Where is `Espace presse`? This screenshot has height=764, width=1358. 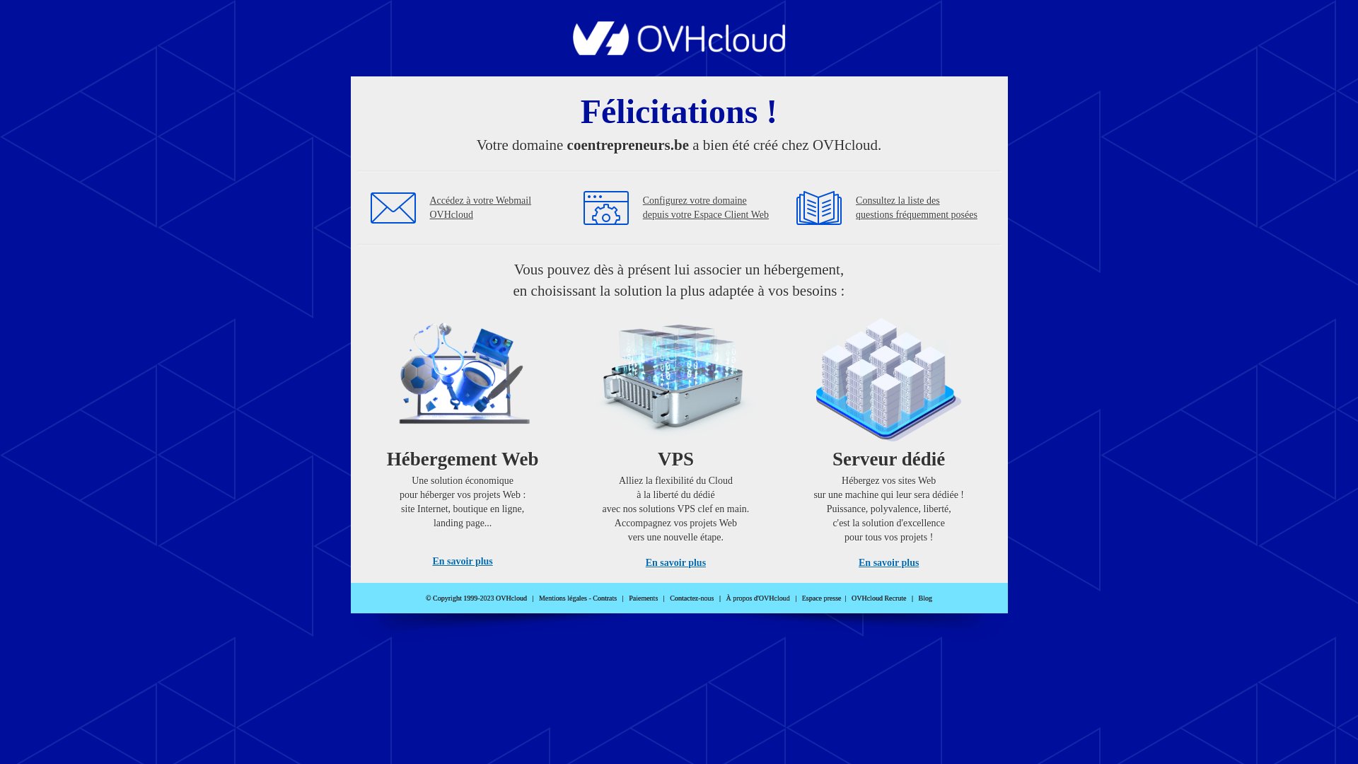
Espace presse is located at coordinates (822, 598).